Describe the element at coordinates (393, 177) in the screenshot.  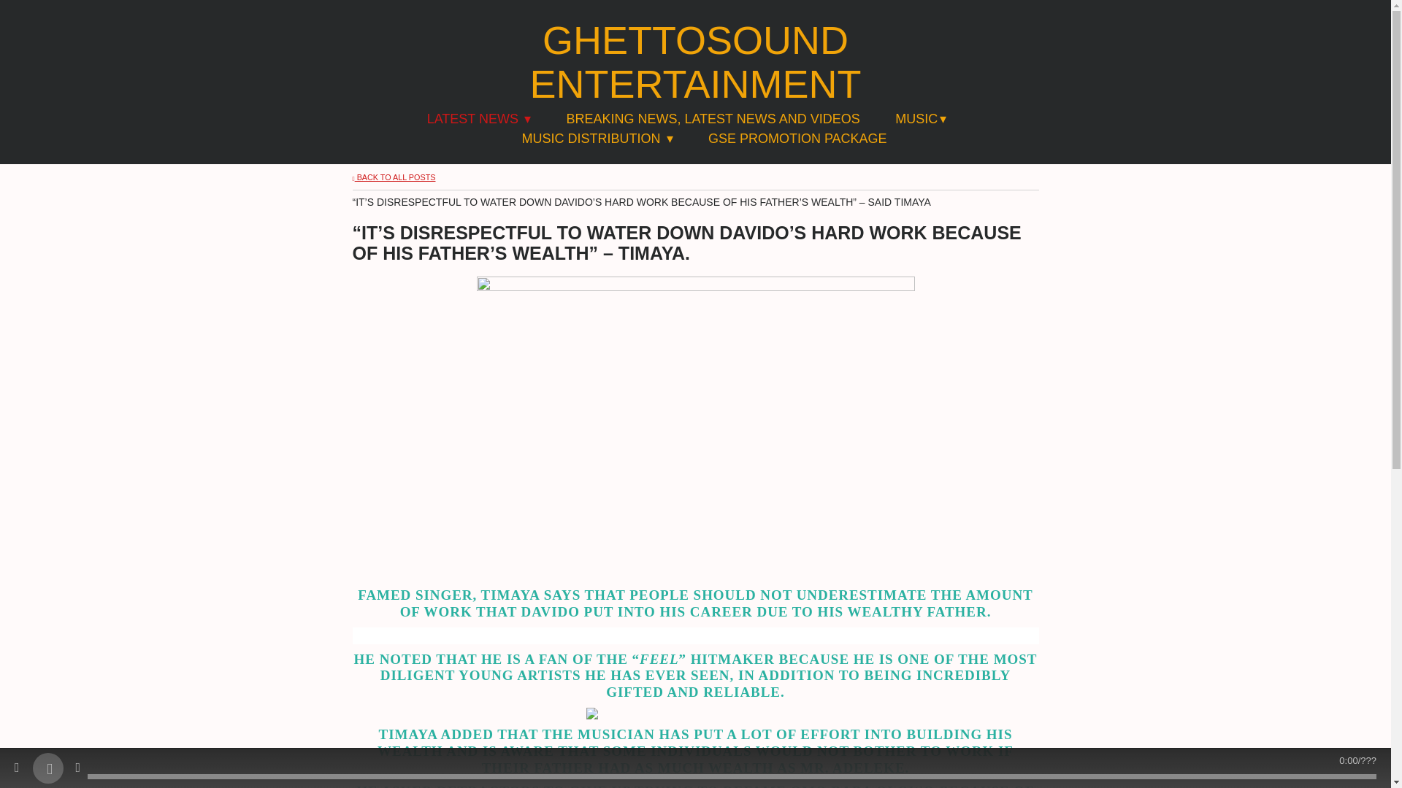
I see `BACK TO ALL POSTS` at that location.